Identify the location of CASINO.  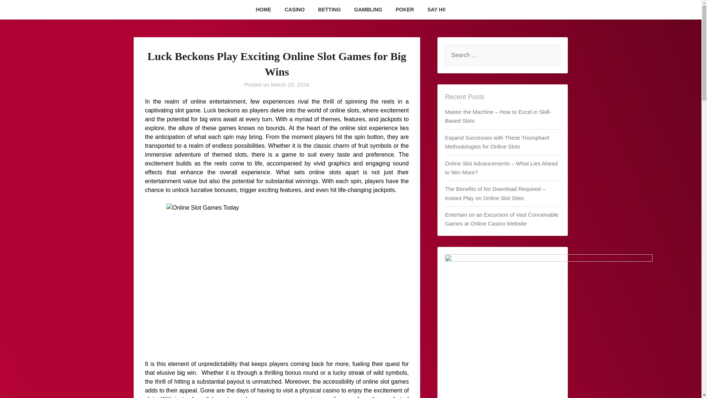
(294, 10).